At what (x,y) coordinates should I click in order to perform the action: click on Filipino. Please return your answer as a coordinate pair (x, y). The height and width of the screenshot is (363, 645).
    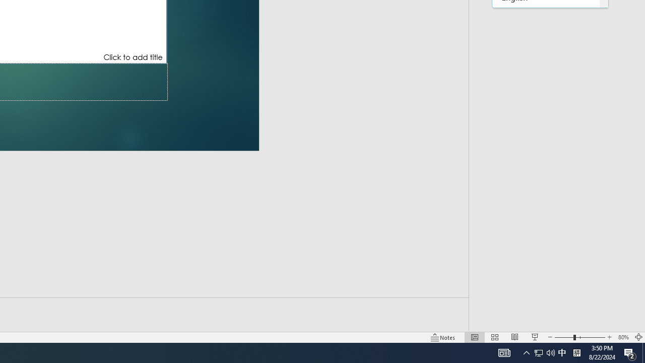
    Looking at the image, I should click on (546, 80).